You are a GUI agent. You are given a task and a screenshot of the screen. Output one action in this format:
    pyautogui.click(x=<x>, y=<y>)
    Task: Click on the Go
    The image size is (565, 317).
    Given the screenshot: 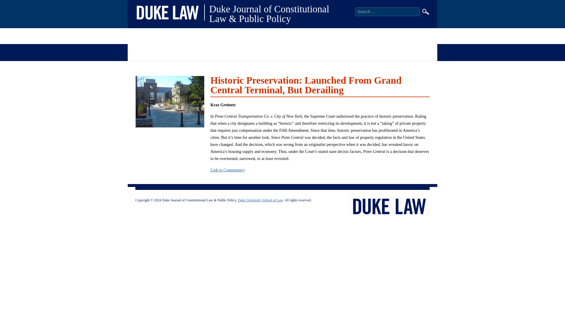 What is the action you would take?
    pyautogui.click(x=426, y=12)
    